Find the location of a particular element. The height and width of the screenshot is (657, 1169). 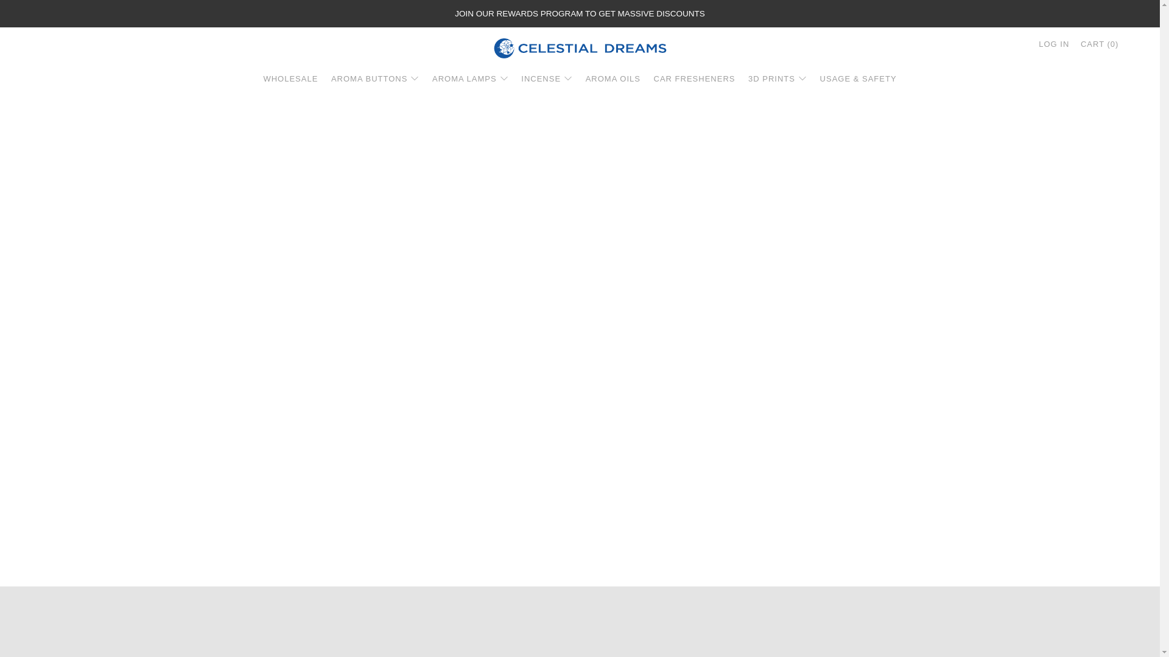

WHOLESALE is located at coordinates (290, 79).